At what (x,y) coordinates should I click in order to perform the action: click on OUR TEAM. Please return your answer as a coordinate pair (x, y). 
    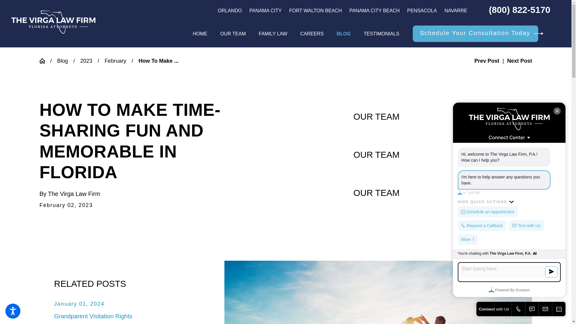
    Looking at the image, I should click on (233, 34).